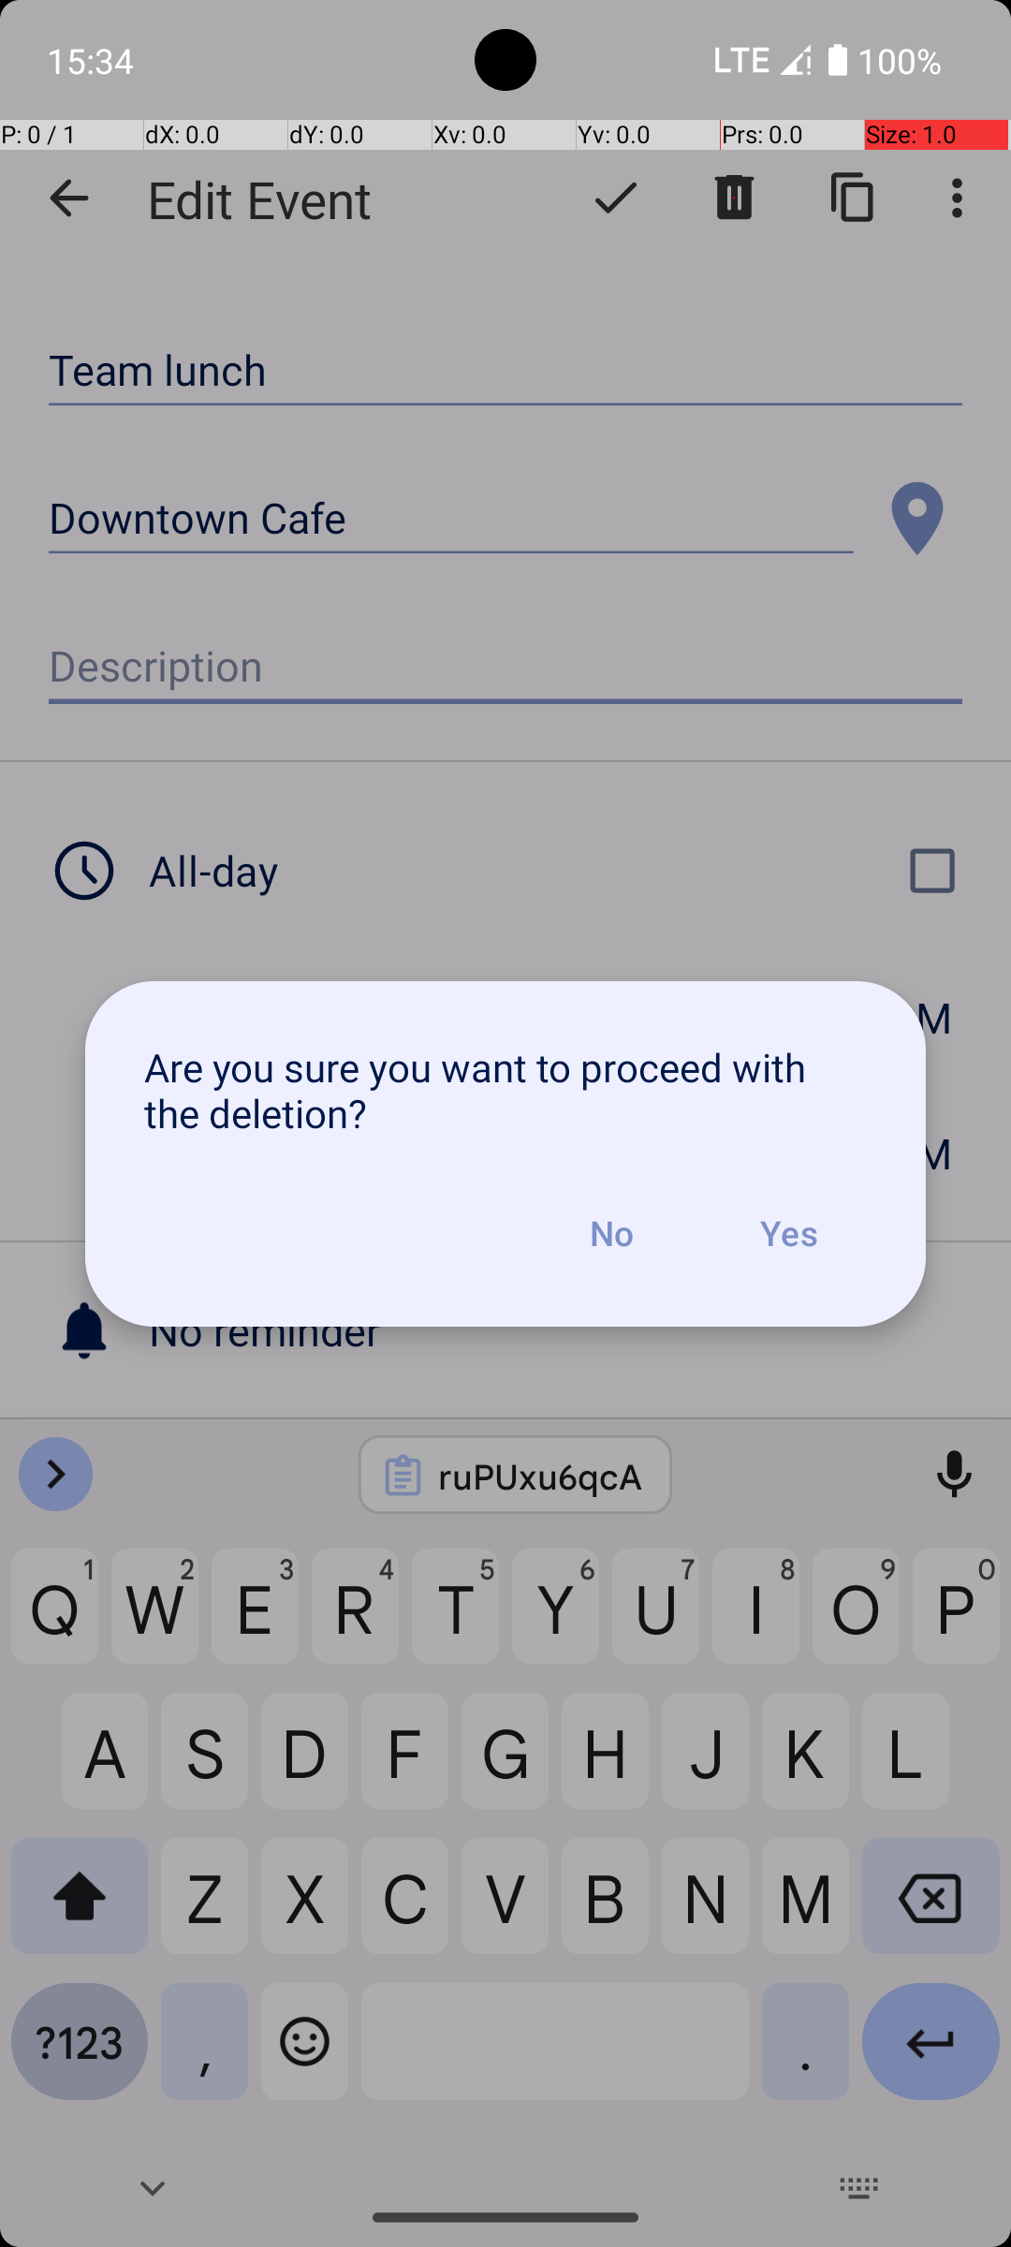  I want to click on Yes, so click(788, 1233).